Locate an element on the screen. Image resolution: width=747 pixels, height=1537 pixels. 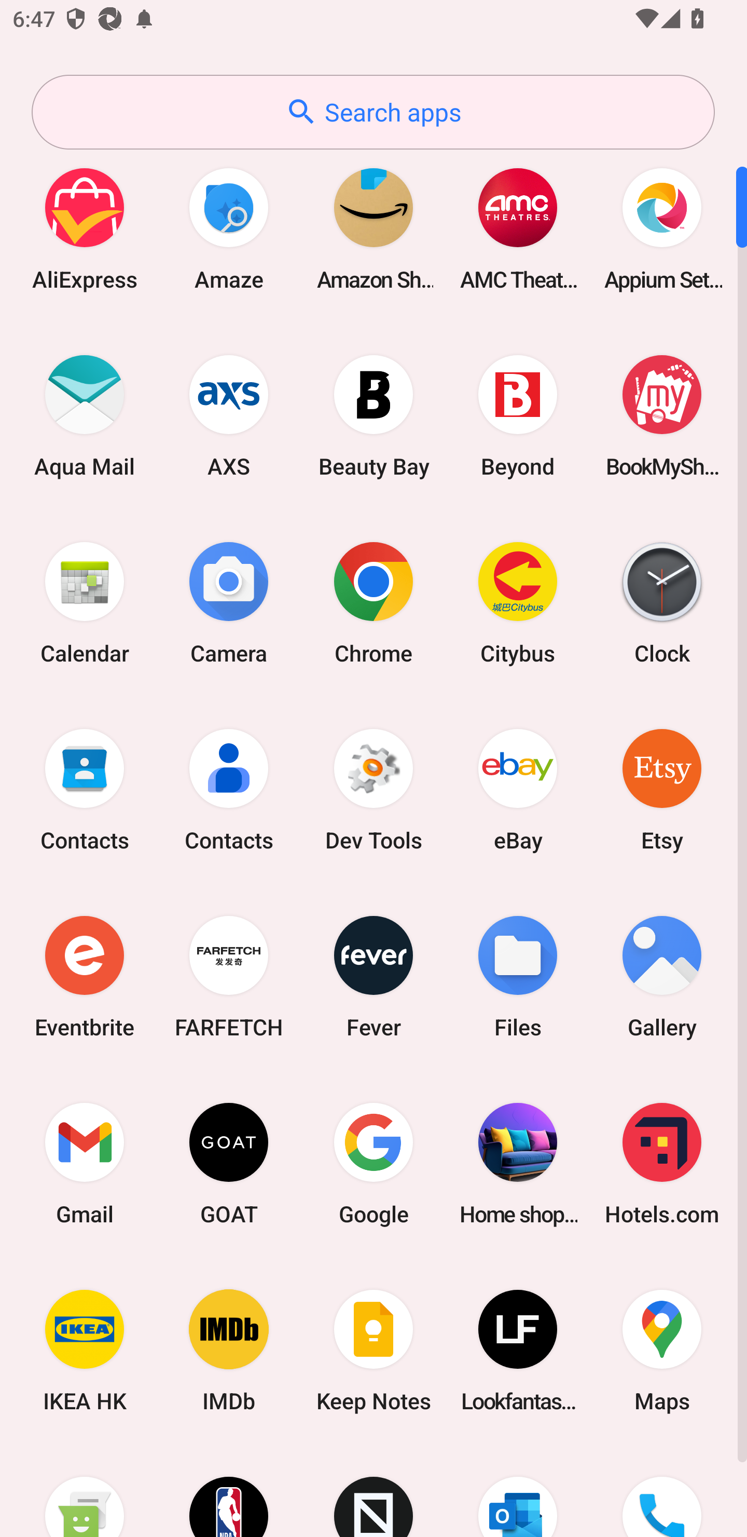
AXS is located at coordinates (229, 415).